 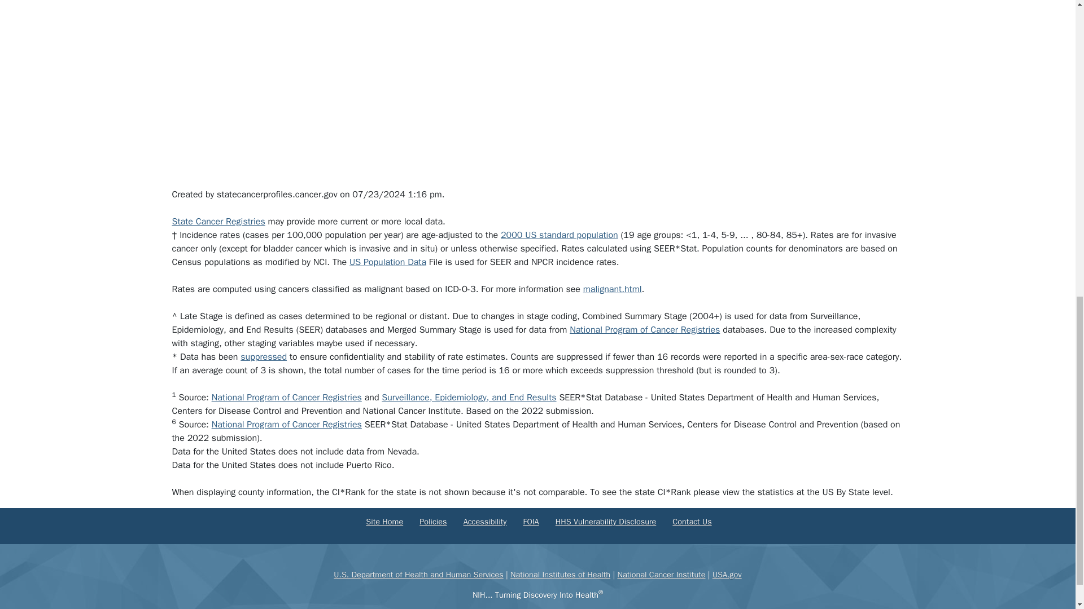 I want to click on National Program of Cancer Registries, so click(x=287, y=424).